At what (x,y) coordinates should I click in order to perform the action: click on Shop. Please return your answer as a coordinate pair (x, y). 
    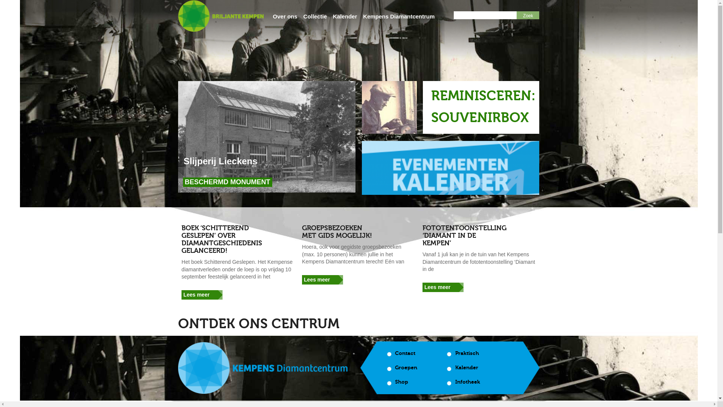
    Looking at the image, I should click on (401, 382).